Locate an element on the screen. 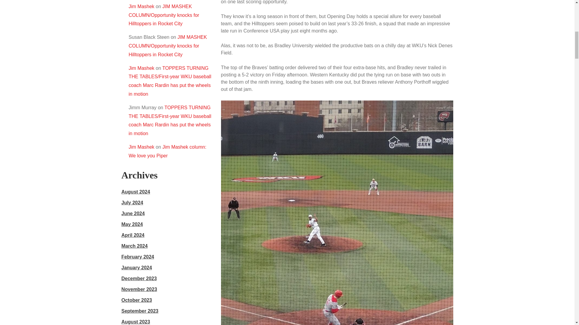 The image size is (579, 325). Jim Mashek is located at coordinates (141, 6).